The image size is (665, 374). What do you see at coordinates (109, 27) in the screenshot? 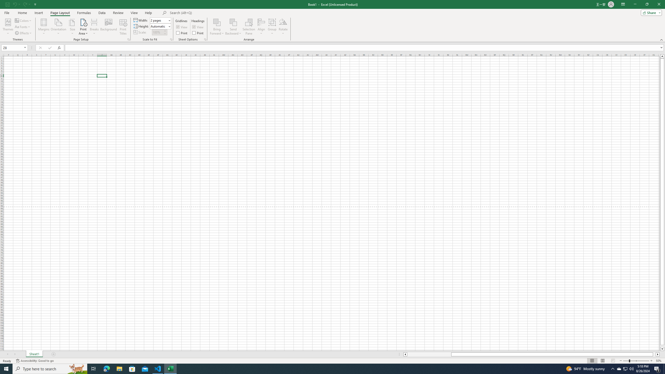
I see `Background...` at bounding box center [109, 27].